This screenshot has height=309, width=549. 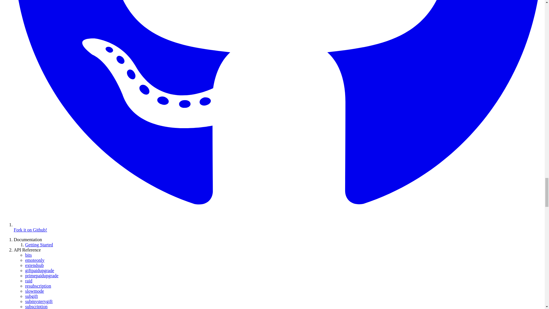 What do you see at coordinates (34, 266) in the screenshot?
I see `extendsub` at bounding box center [34, 266].